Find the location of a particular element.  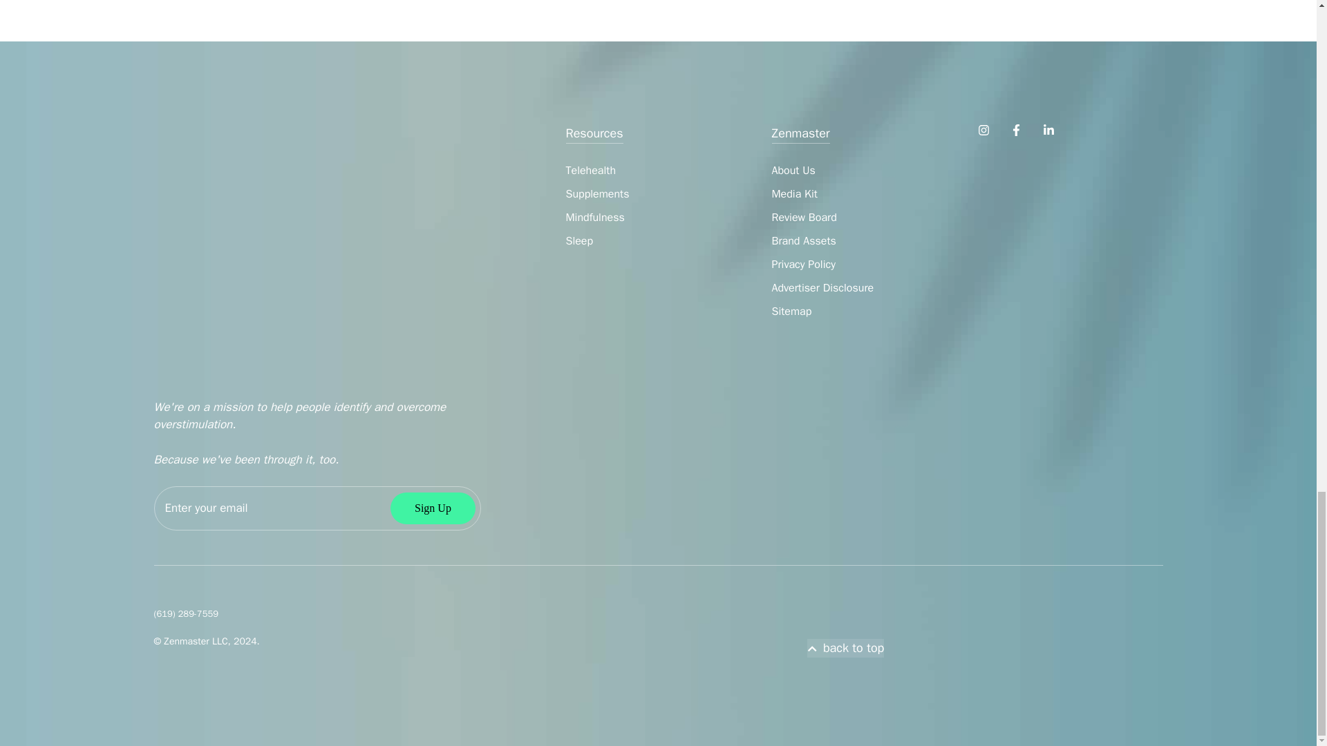

Media Kit is located at coordinates (793, 193).